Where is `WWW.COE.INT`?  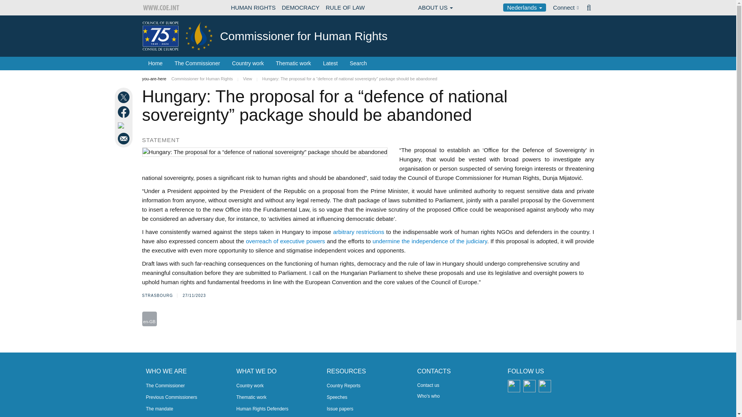
WWW.COE.INT is located at coordinates (162, 8).